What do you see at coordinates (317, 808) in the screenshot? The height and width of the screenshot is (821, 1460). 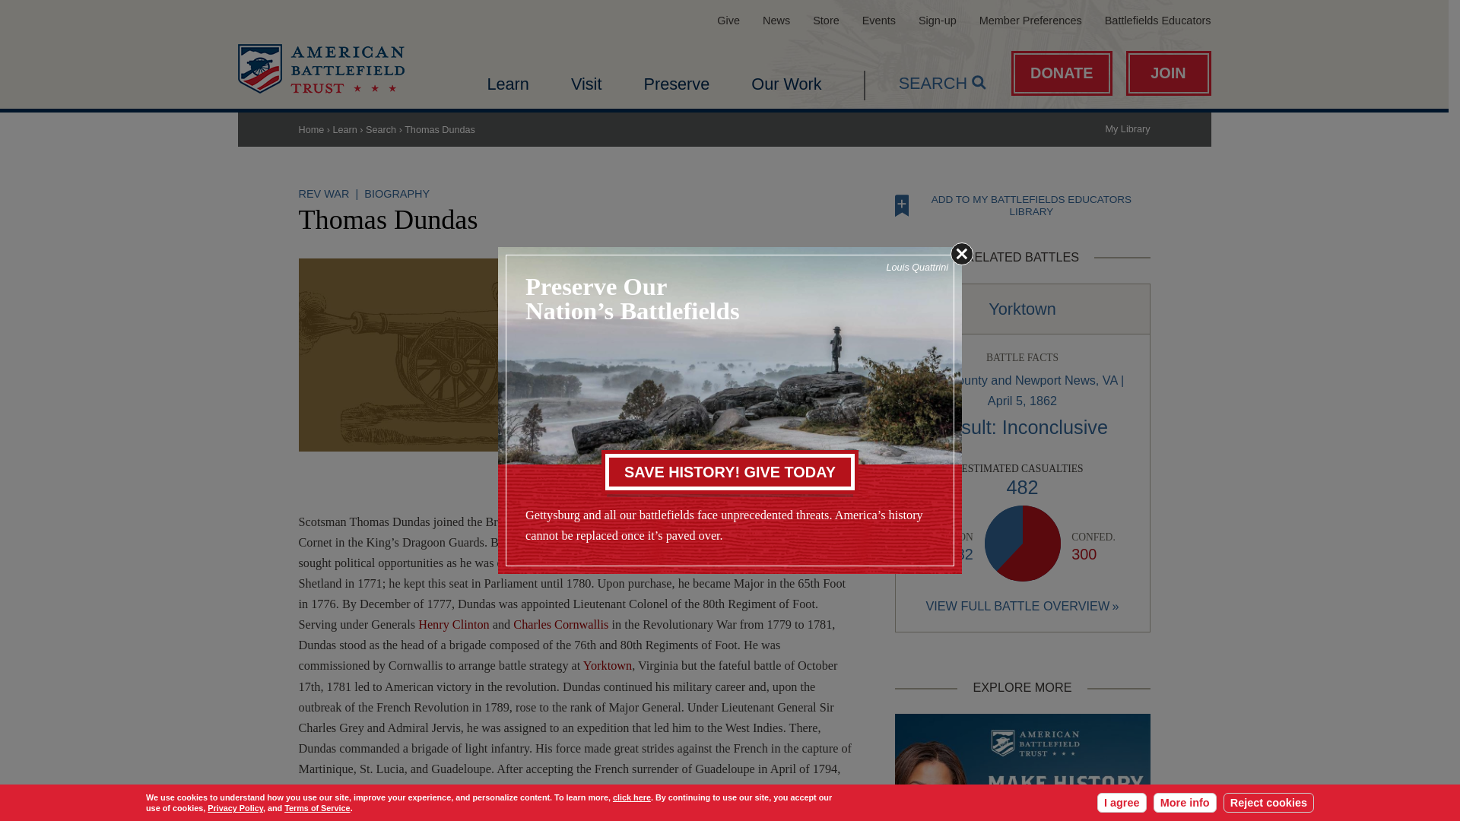 I see `Terms of Service` at bounding box center [317, 808].